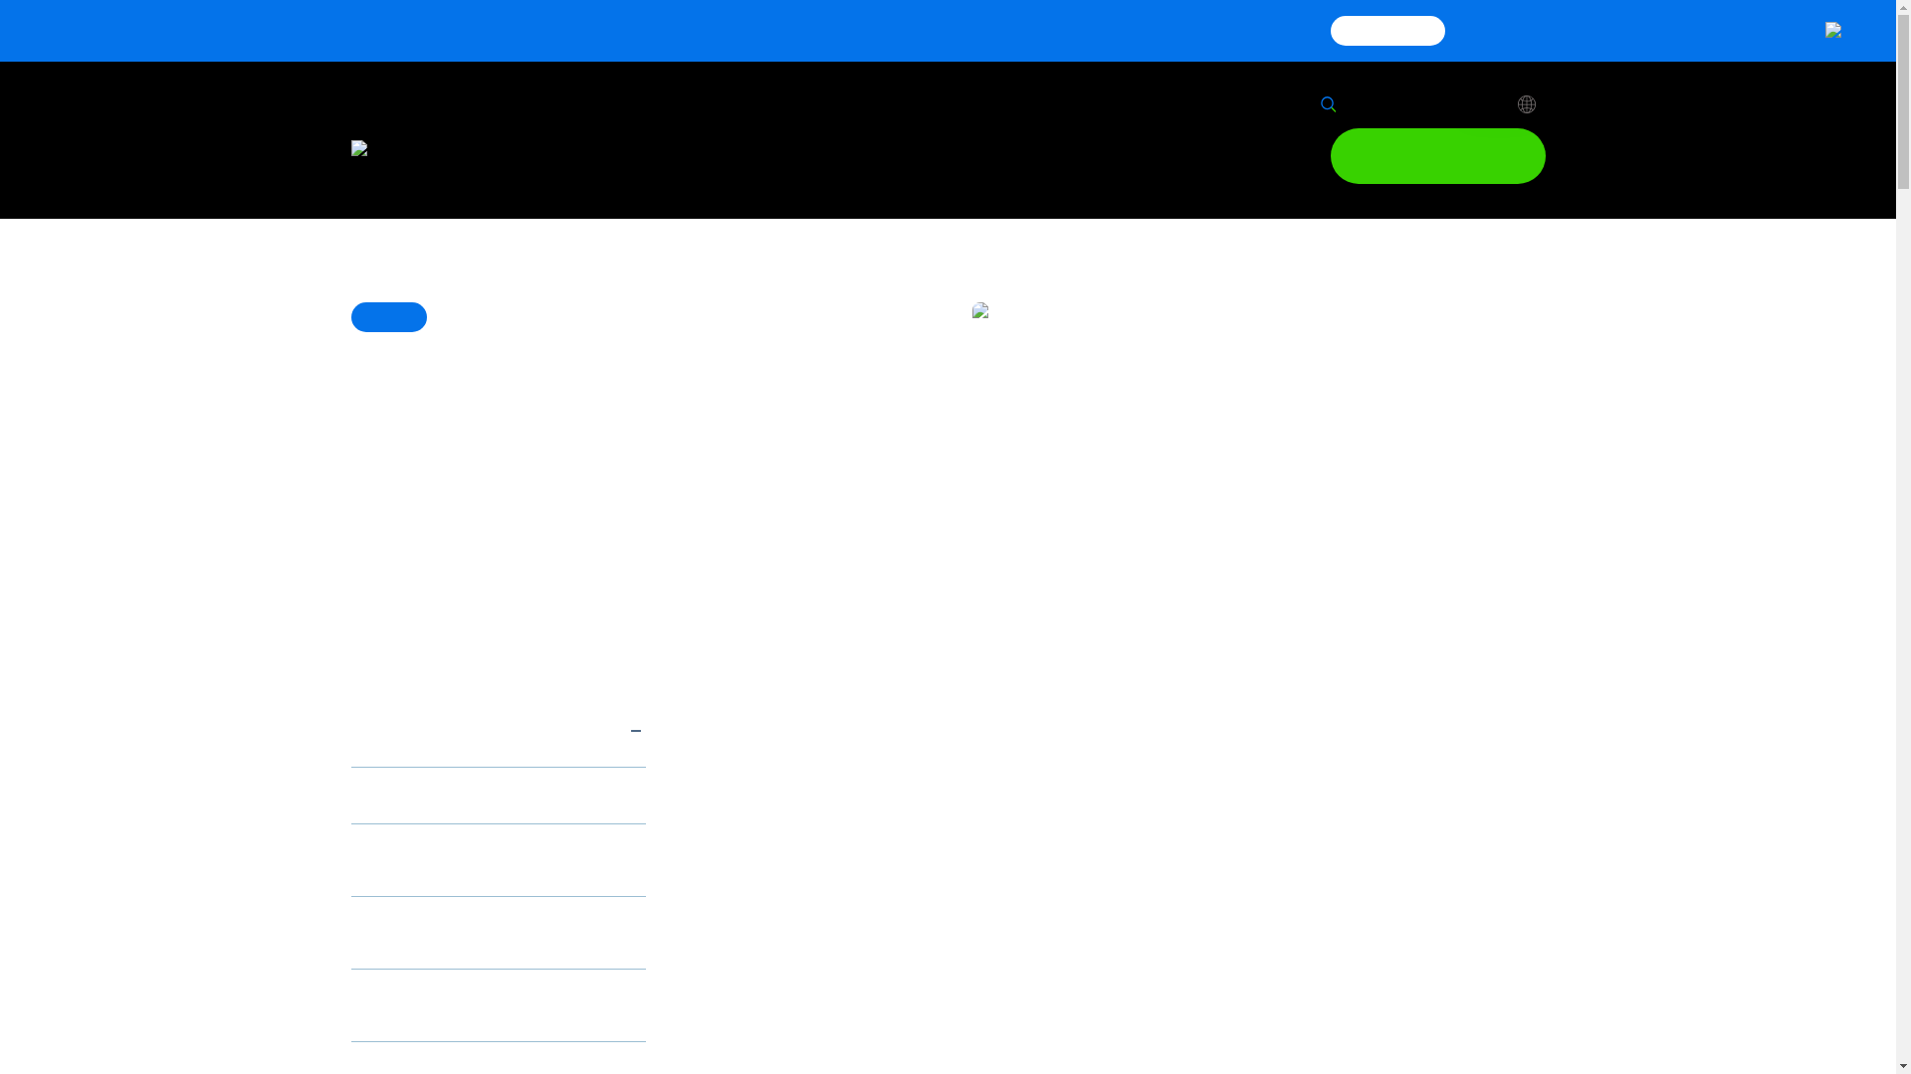  I want to click on How to Find and Implement the Right DAM, so click(470, 1004).